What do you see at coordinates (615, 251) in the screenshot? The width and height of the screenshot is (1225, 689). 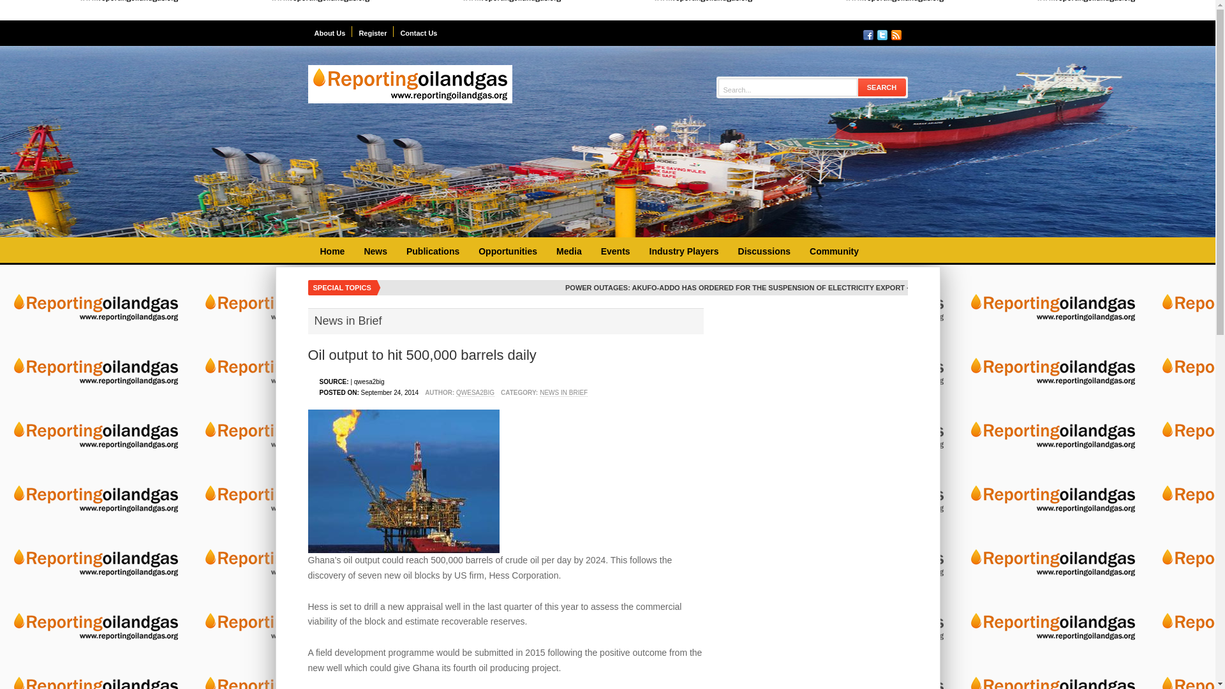 I see `Events` at bounding box center [615, 251].